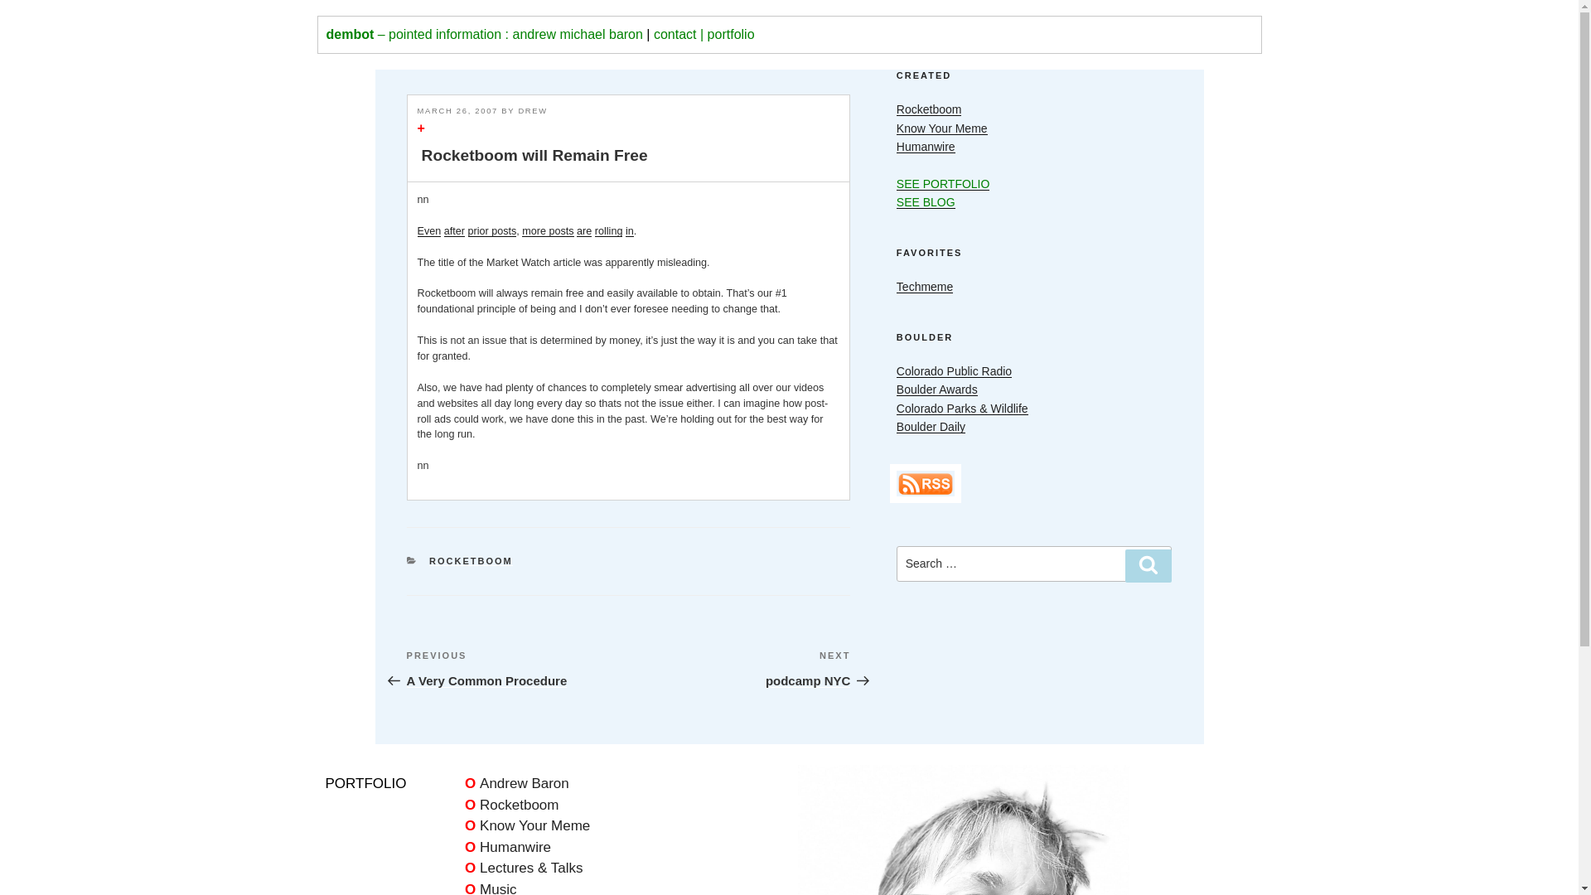  I want to click on Rocketboom, so click(930, 109).